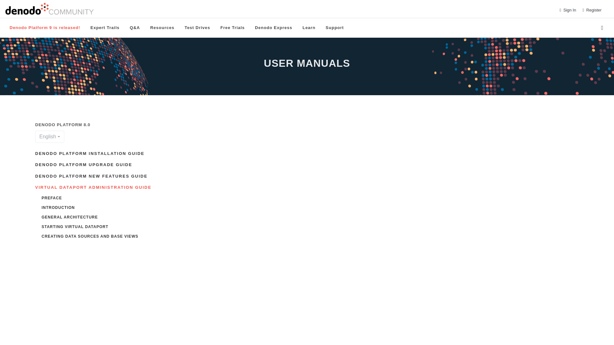 The width and height of the screenshot is (614, 345). Describe the element at coordinates (197, 27) in the screenshot. I see `Test Drives` at that location.